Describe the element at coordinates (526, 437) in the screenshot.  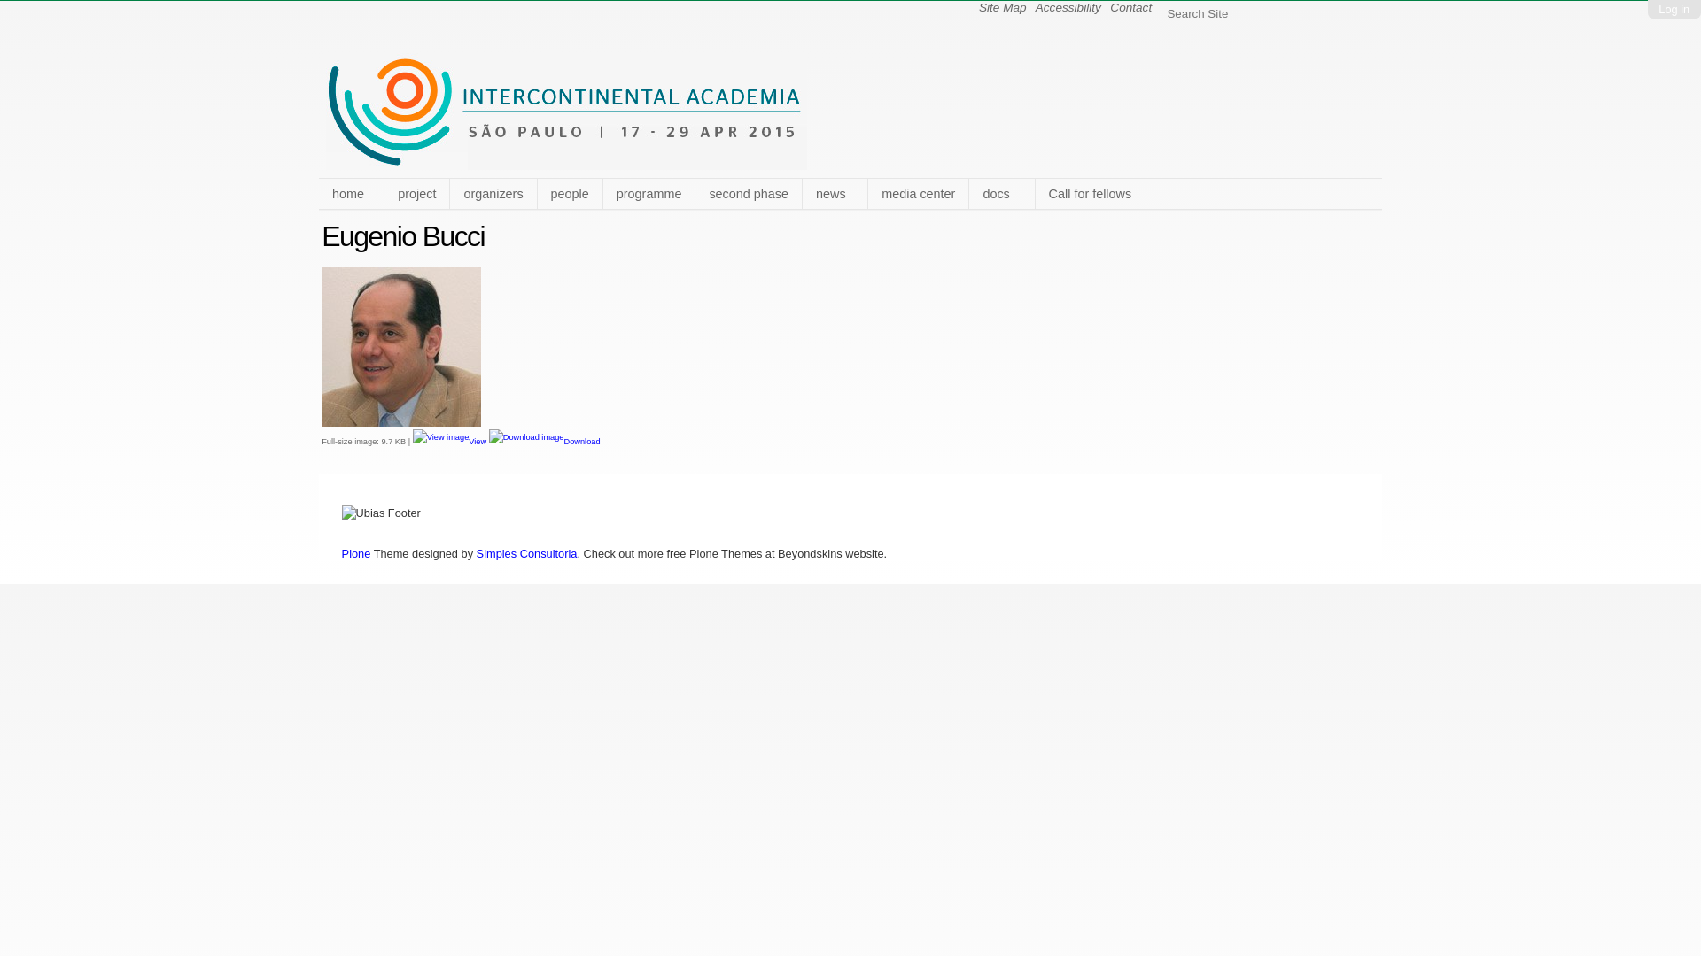
I see `Download image` at that location.